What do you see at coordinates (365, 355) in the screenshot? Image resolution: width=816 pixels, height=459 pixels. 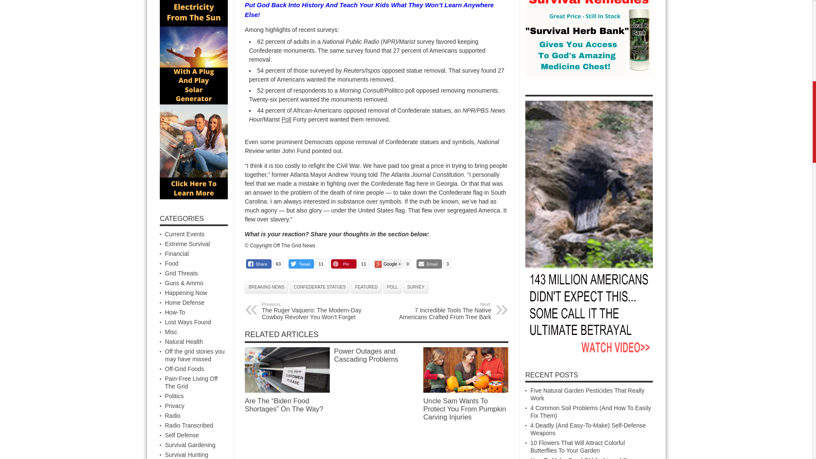 I see `Permalink to Power Outages and Cascading Problems` at bounding box center [365, 355].